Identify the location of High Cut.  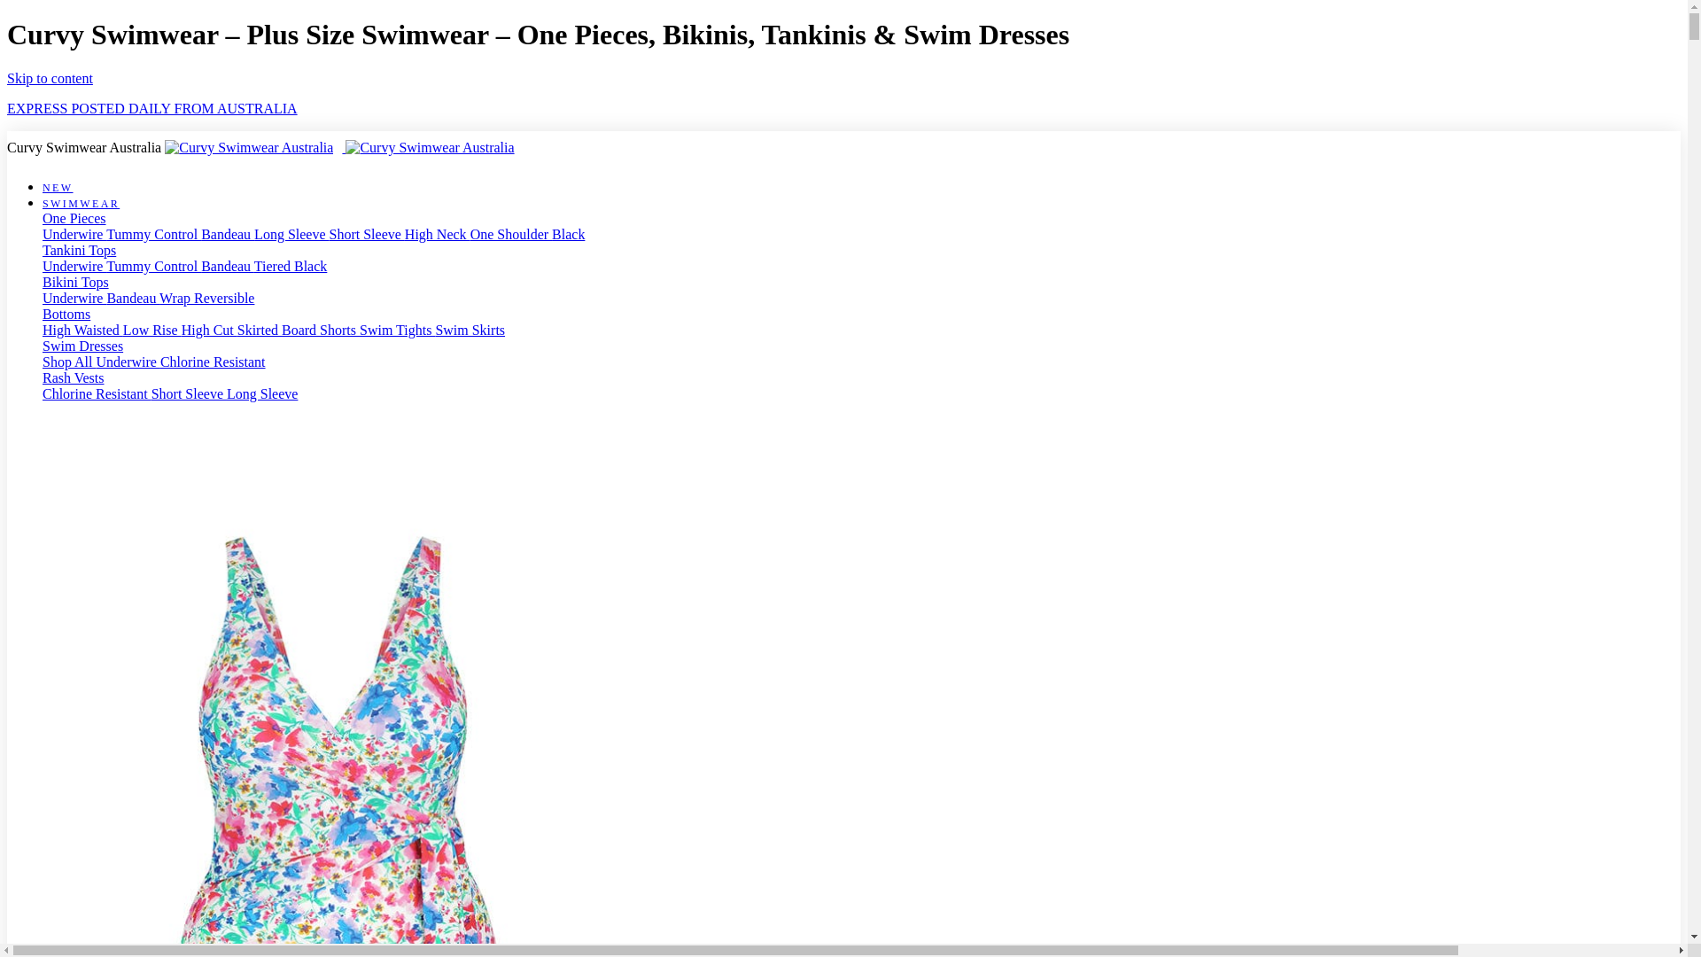
(209, 330).